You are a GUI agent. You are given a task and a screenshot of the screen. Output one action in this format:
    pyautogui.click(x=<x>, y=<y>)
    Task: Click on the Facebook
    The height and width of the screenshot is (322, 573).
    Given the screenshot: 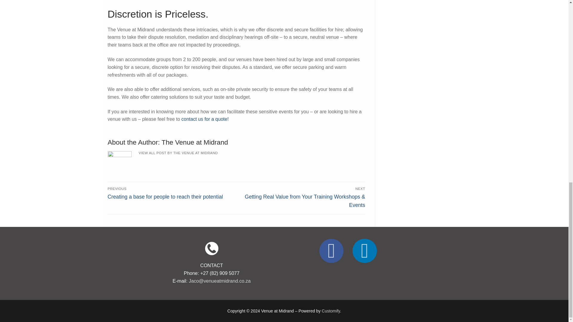 What is the action you would take?
    pyautogui.click(x=331, y=250)
    